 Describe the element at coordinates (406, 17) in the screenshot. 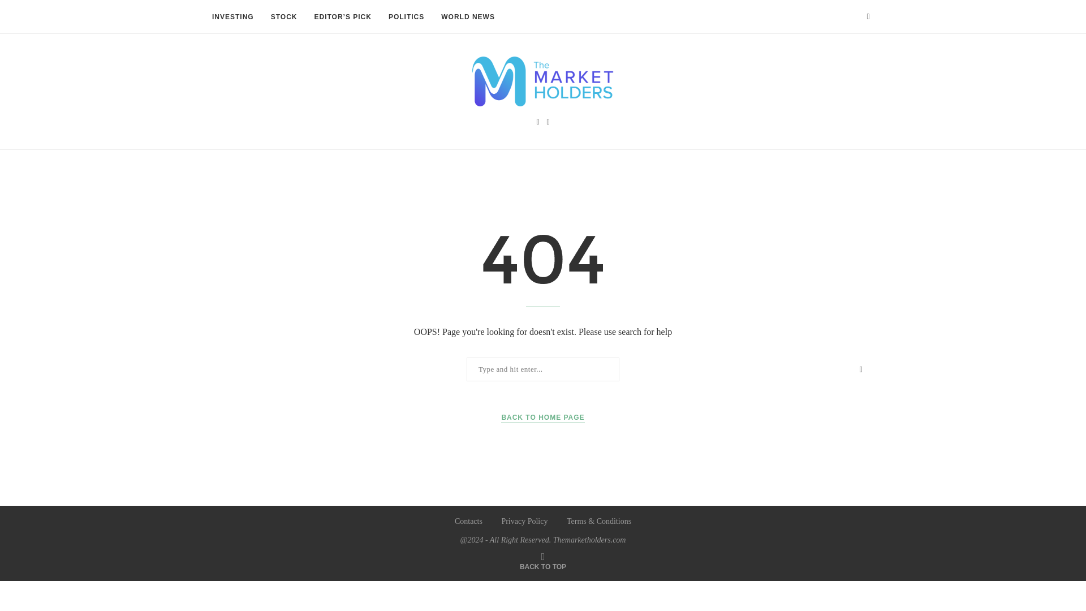

I see `POLITICS` at that location.